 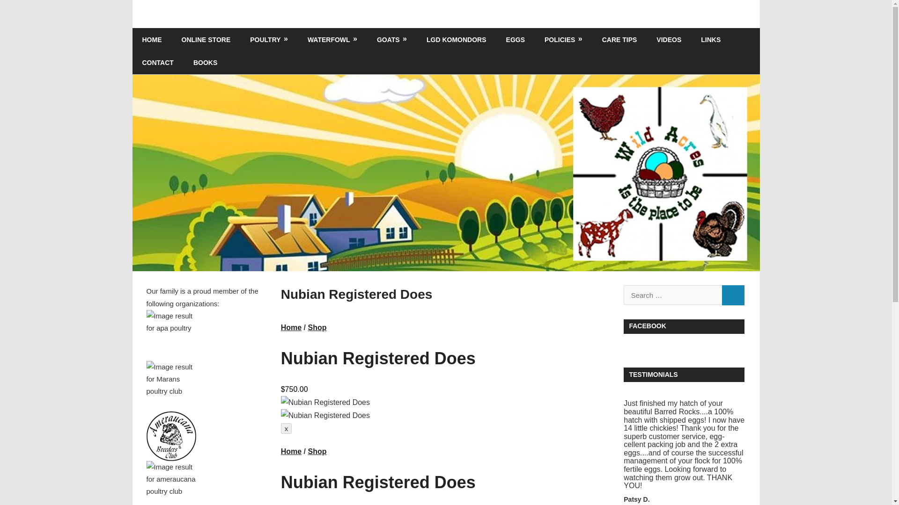 What do you see at coordinates (456, 40) in the screenshot?
I see `LGD KOMONDORS` at bounding box center [456, 40].